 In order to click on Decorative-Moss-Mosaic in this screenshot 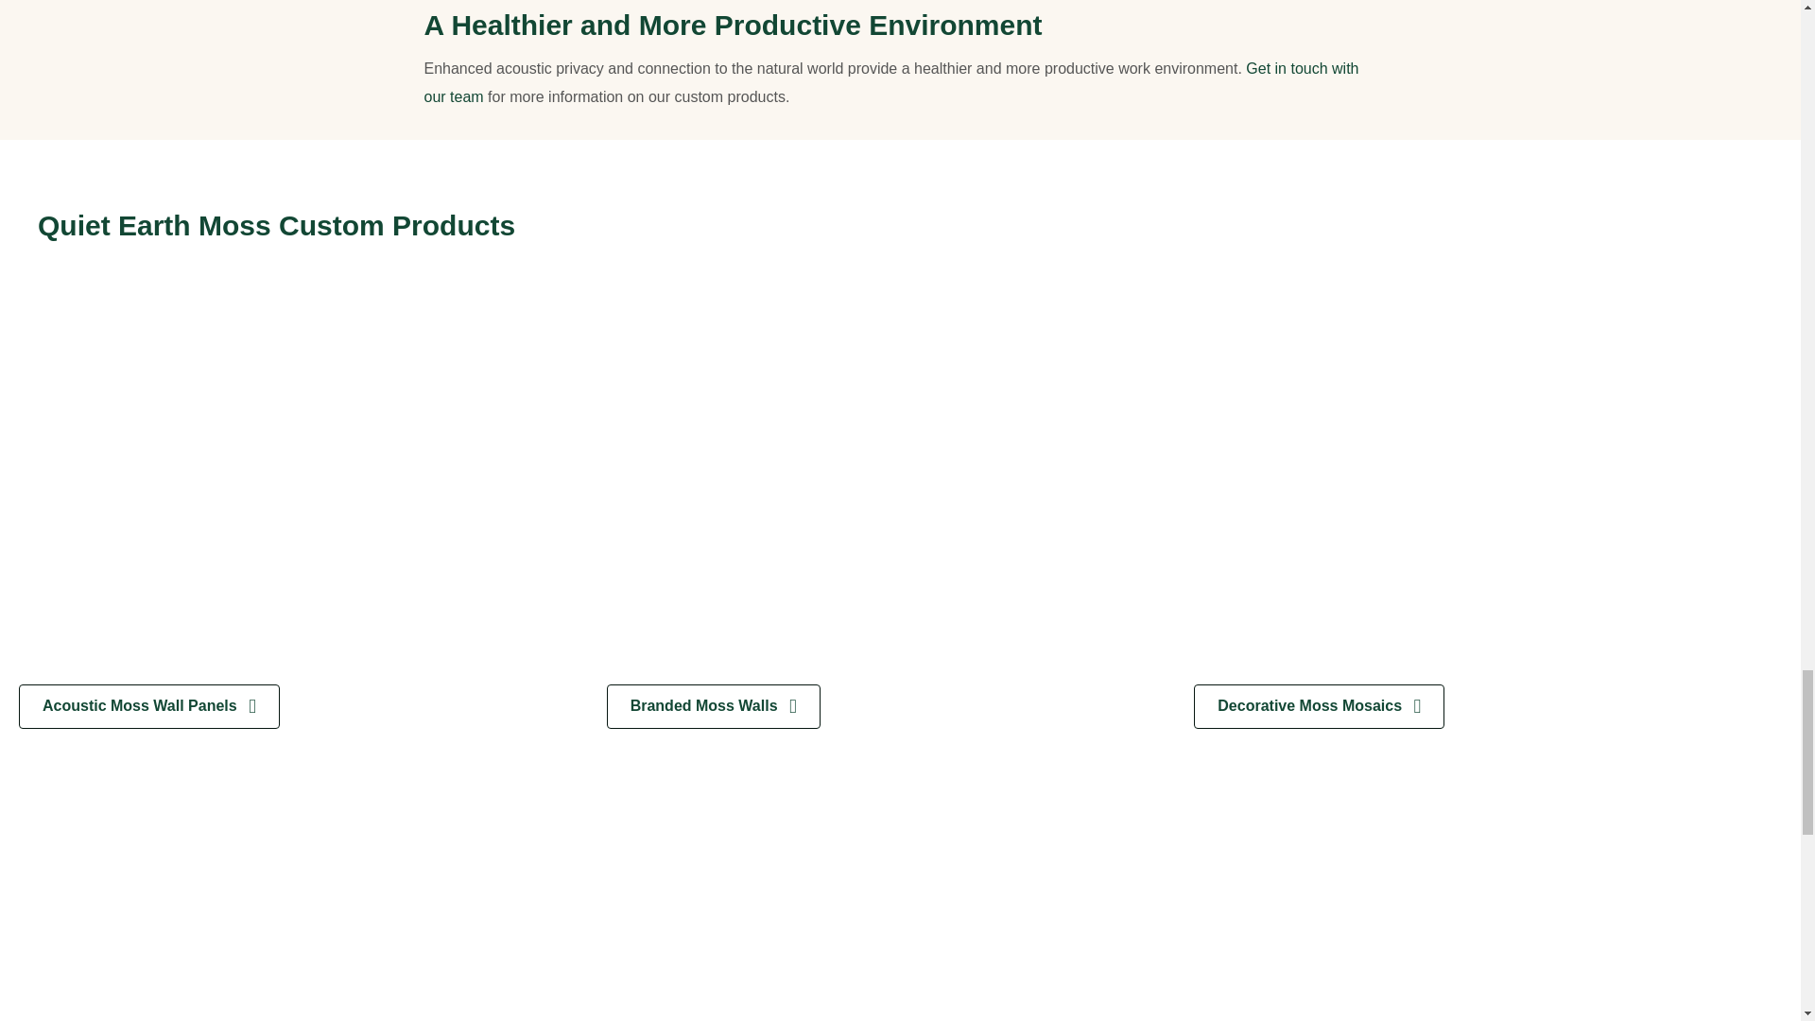, I will do `click(1488, 488)`.